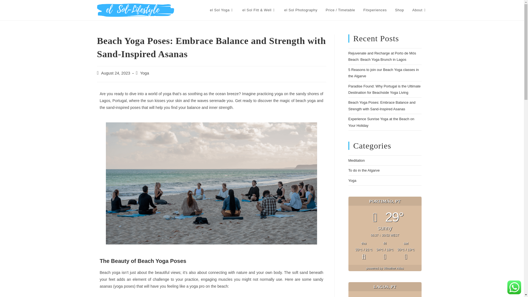 The height and width of the screenshot is (297, 528). I want to click on el Sol Yoga, so click(222, 10).